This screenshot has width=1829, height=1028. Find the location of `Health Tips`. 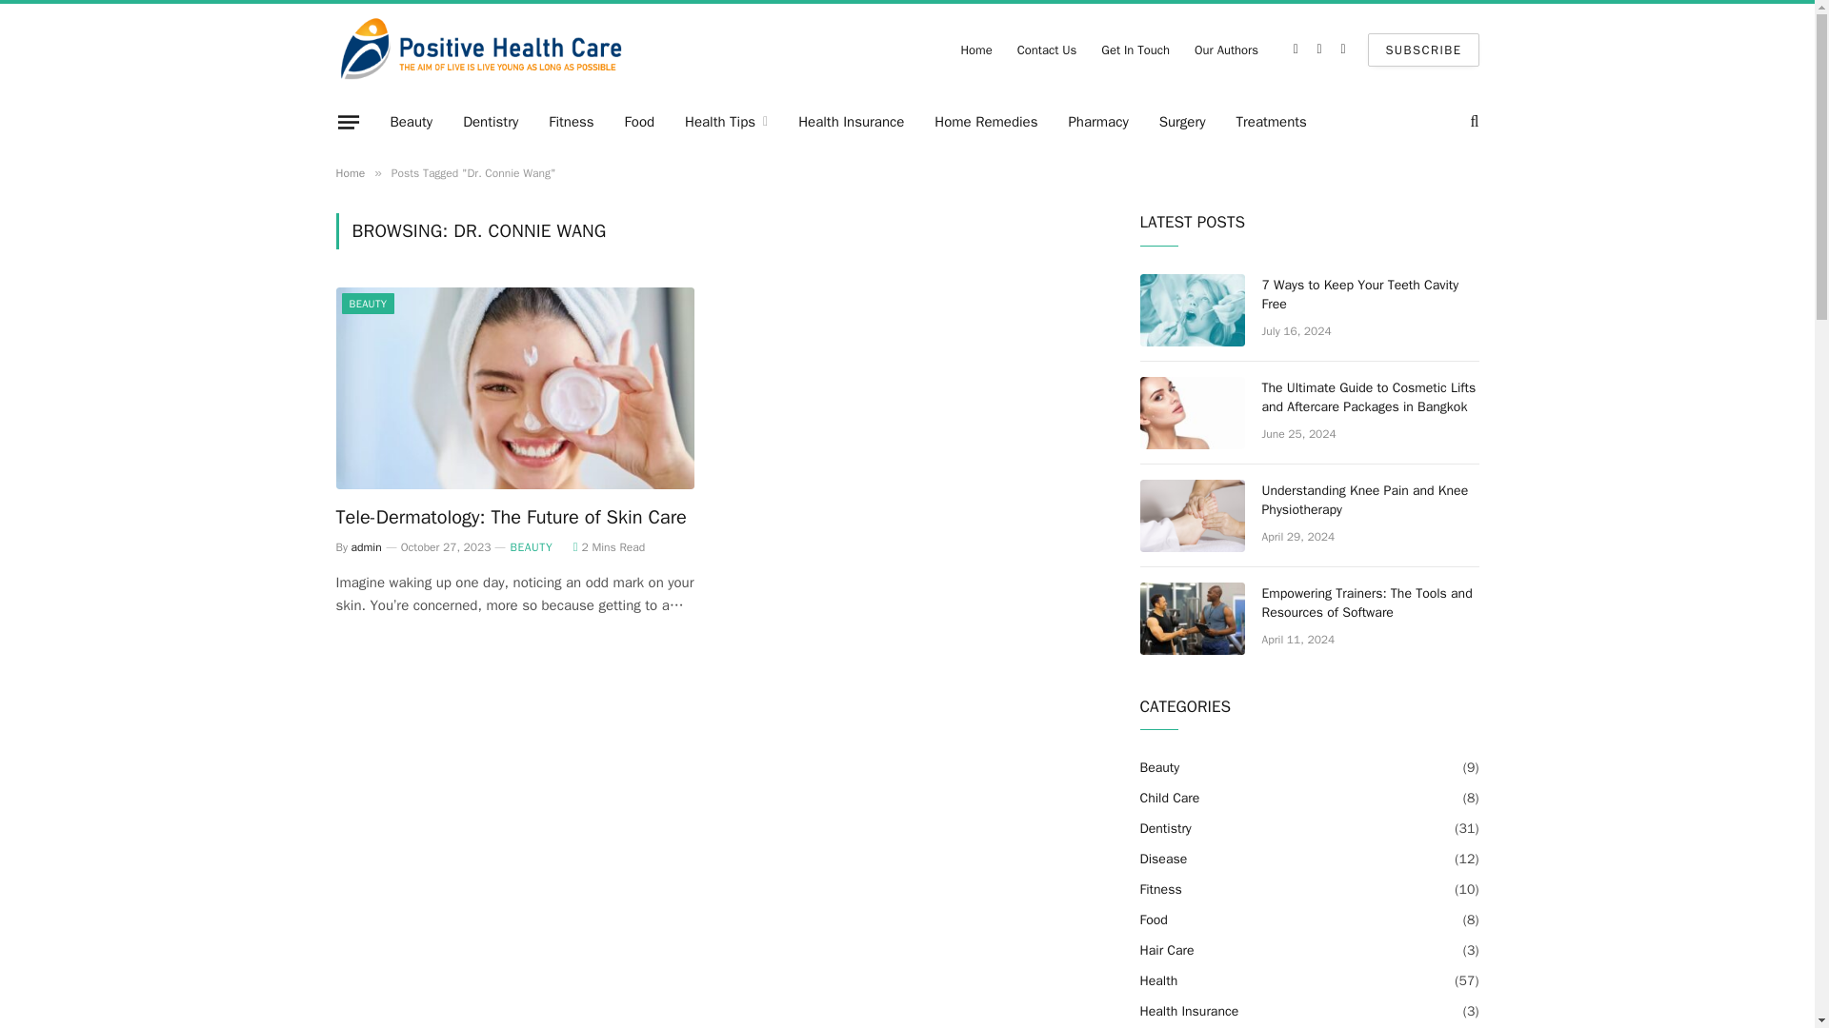

Health Tips is located at coordinates (726, 122).